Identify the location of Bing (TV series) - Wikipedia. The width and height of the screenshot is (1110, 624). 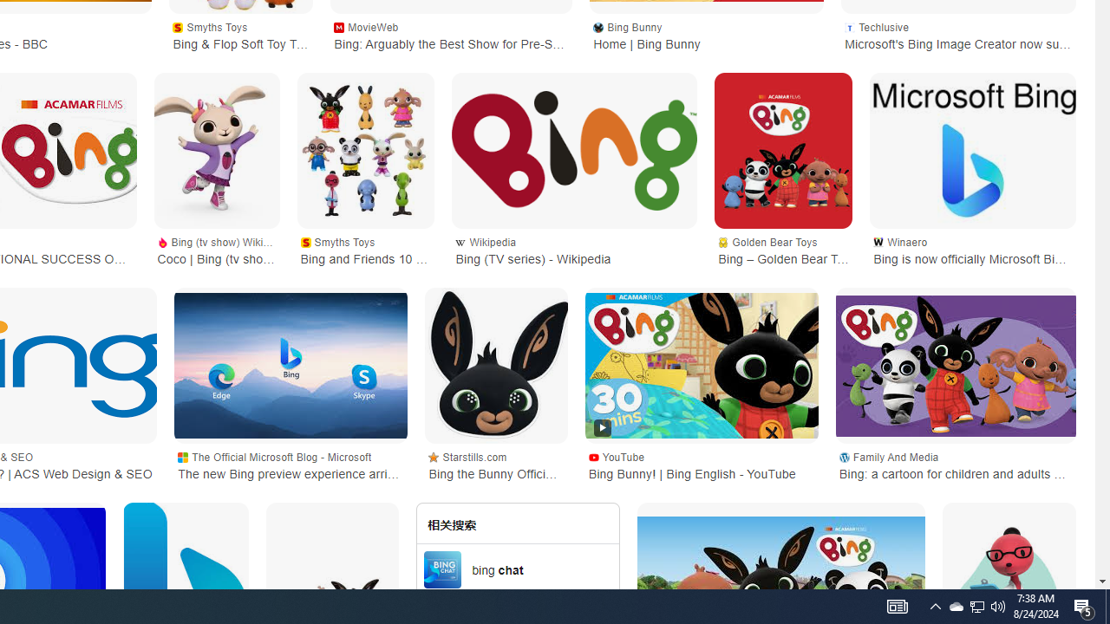
(574, 151).